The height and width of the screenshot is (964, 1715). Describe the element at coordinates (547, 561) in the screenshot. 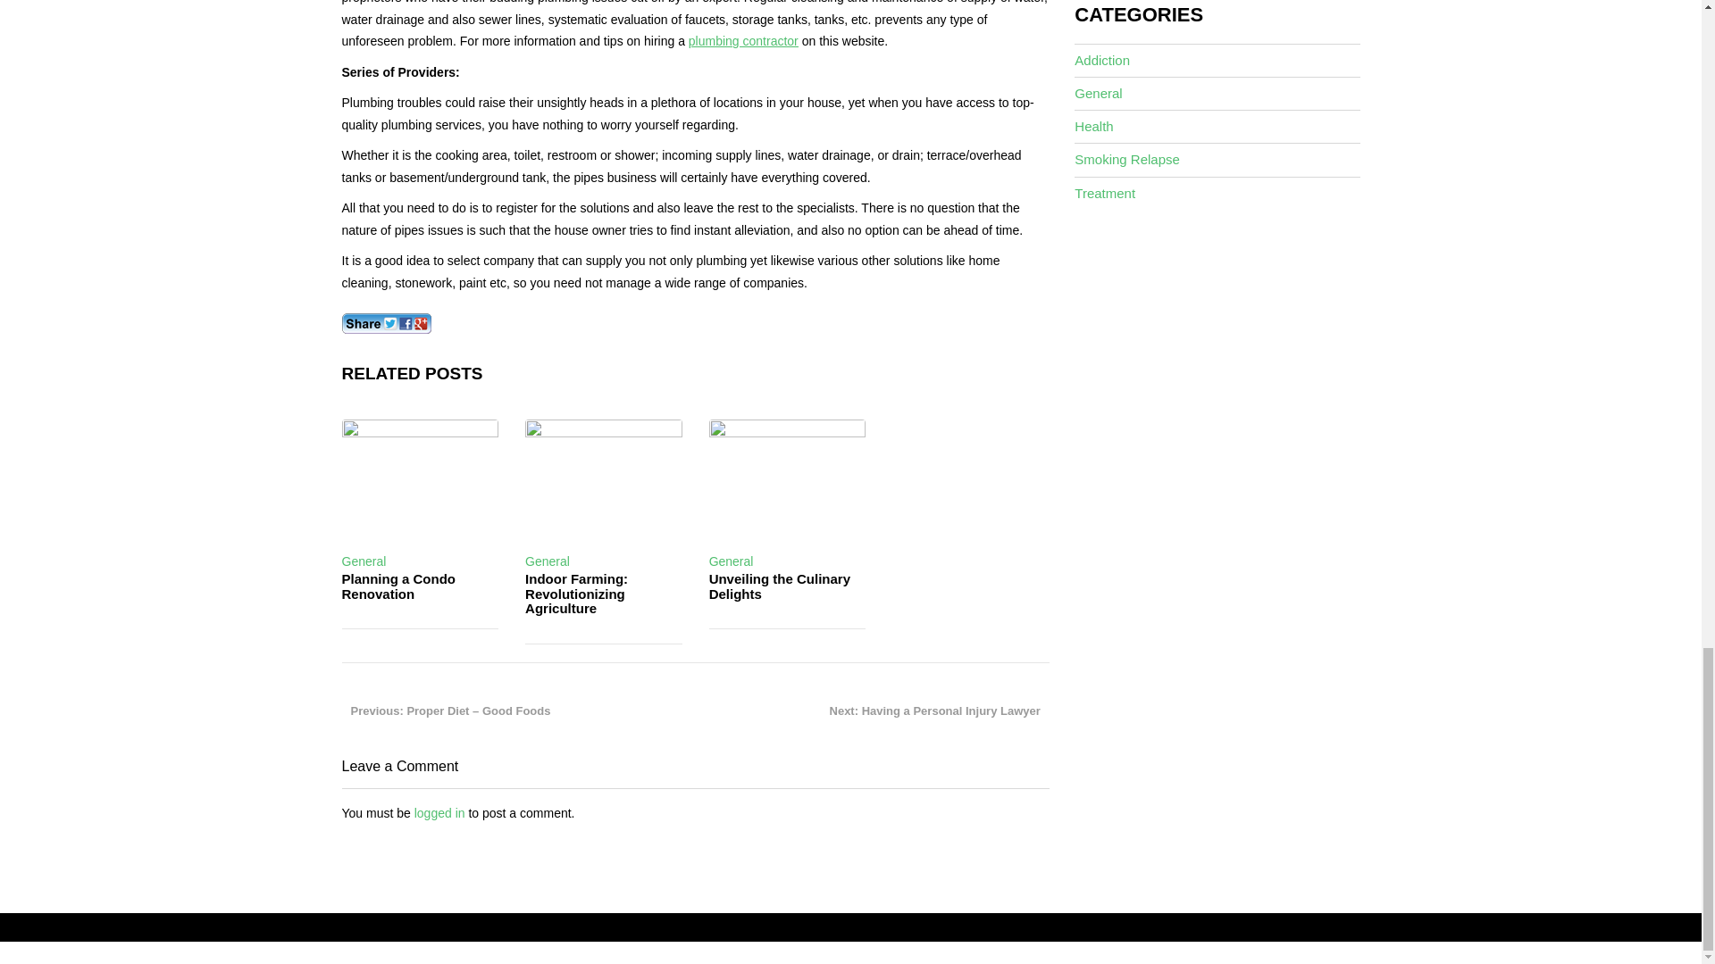

I see `General` at that location.